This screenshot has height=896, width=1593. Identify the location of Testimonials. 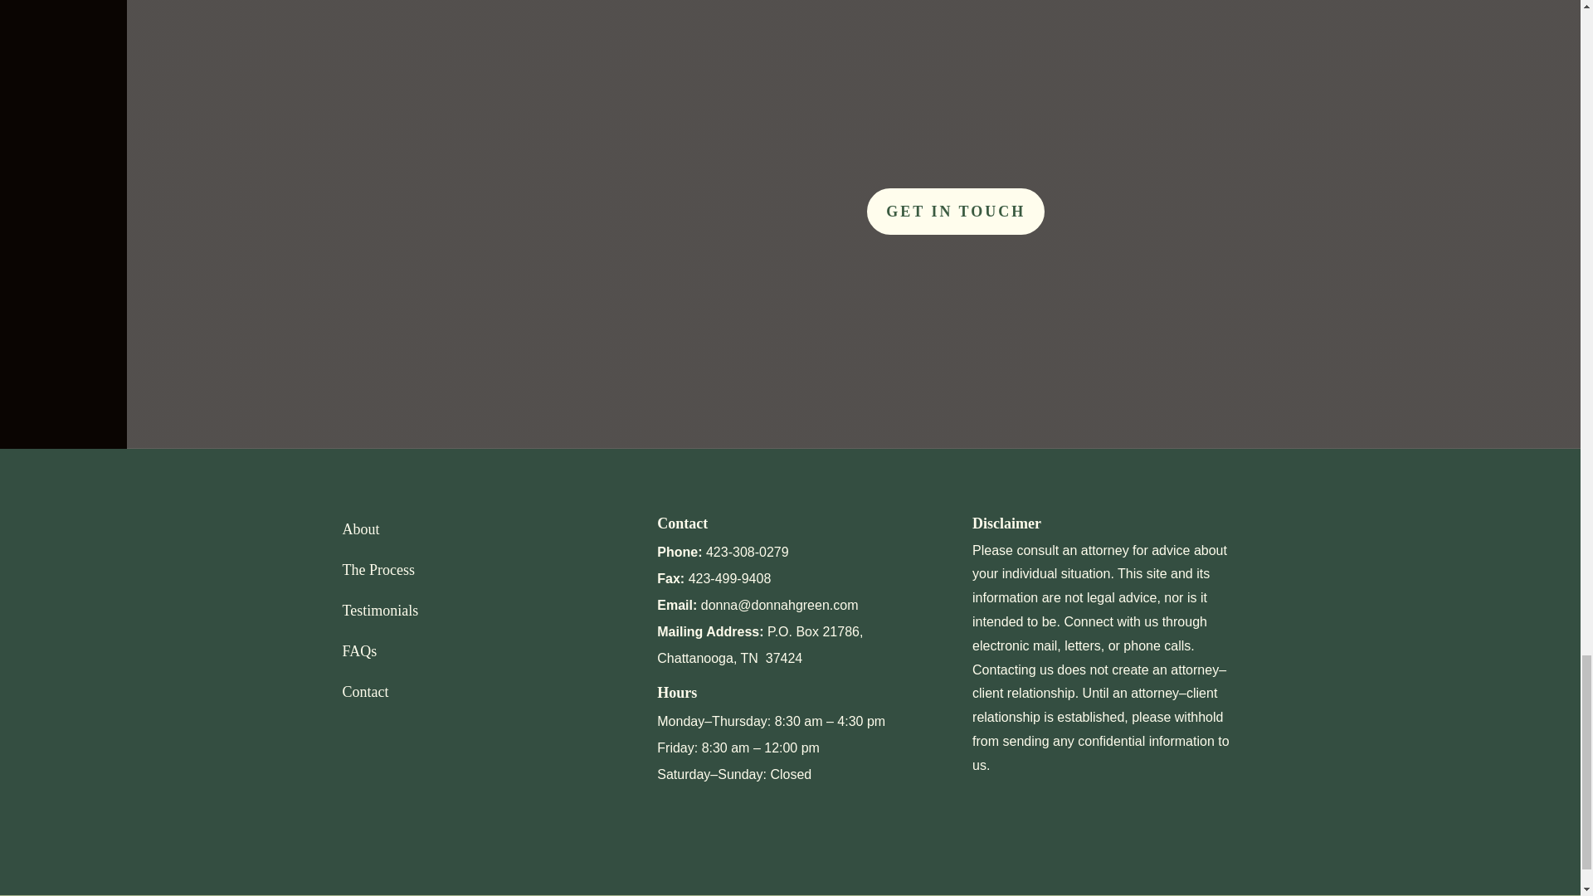
(380, 611).